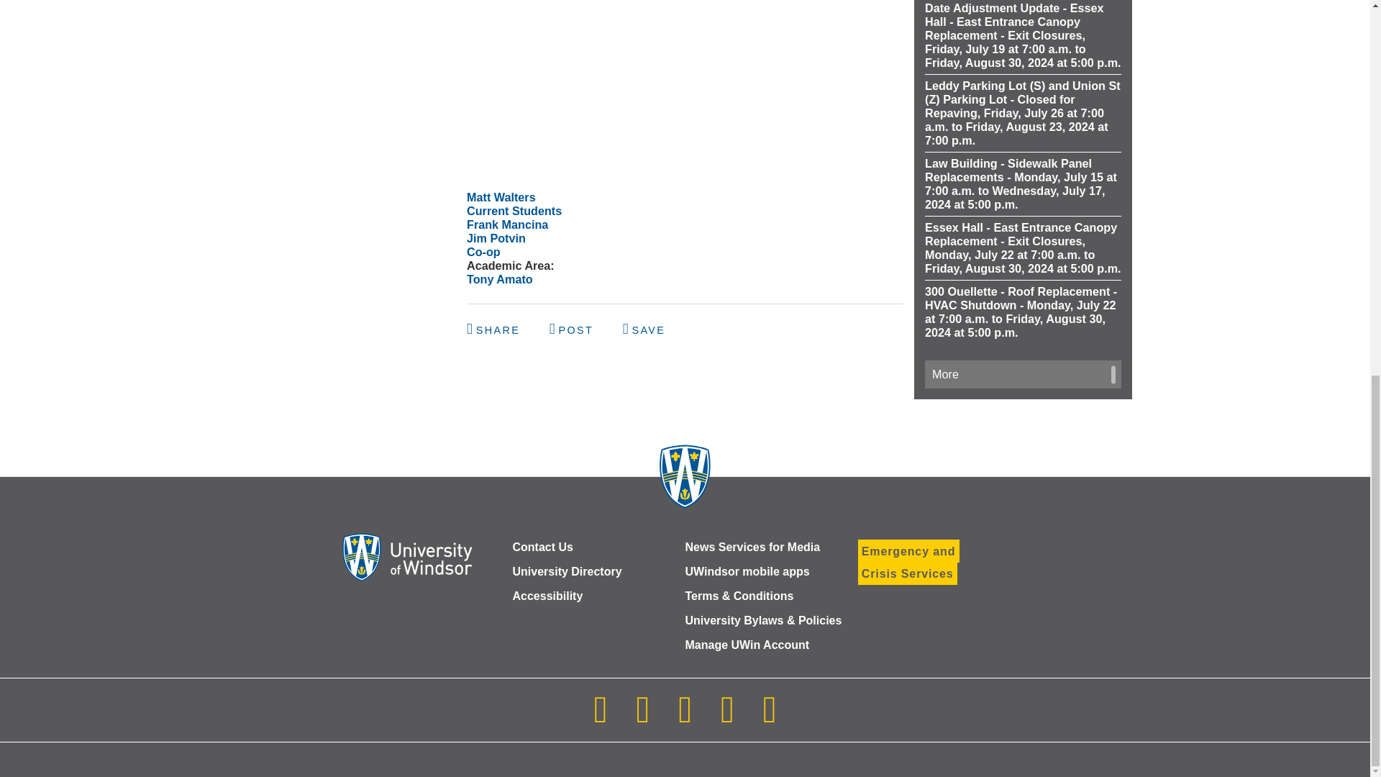  What do you see at coordinates (685, 718) in the screenshot?
I see `Follow on LinkedIn` at bounding box center [685, 718].